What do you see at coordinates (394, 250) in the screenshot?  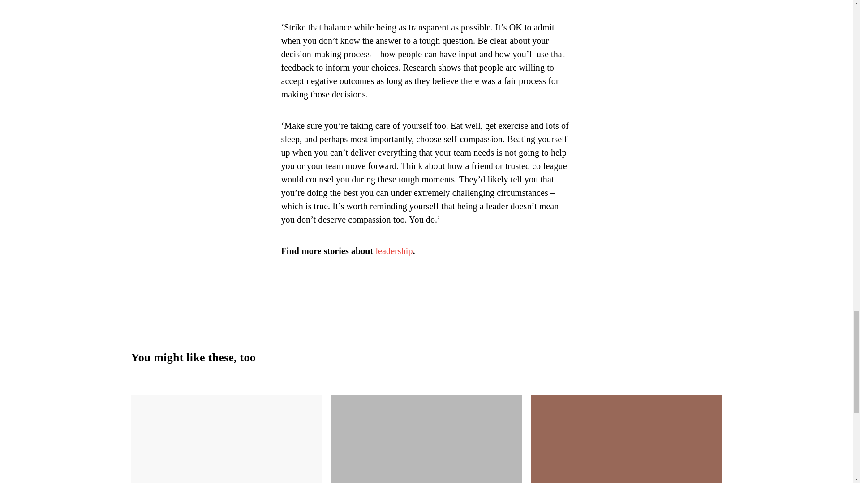 I see `leadership` at bounding box center [394, 250].